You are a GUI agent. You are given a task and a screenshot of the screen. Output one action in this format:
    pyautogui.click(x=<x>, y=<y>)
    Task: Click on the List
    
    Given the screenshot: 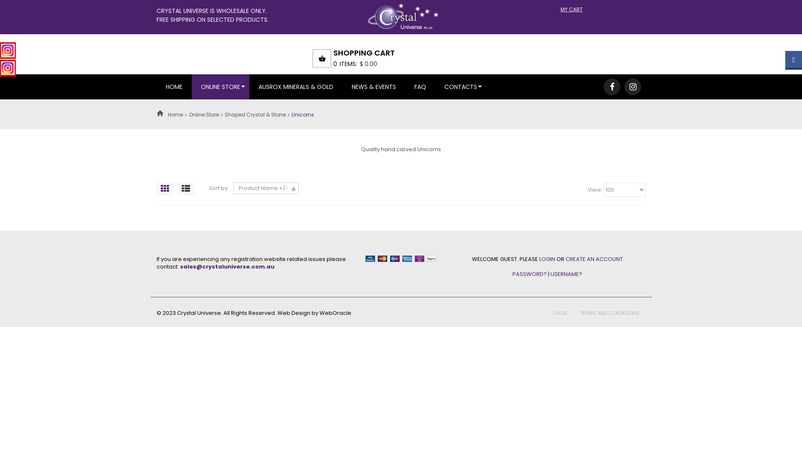 What is the action you would take?
    pyautogui.click(x=186, y=189)
    